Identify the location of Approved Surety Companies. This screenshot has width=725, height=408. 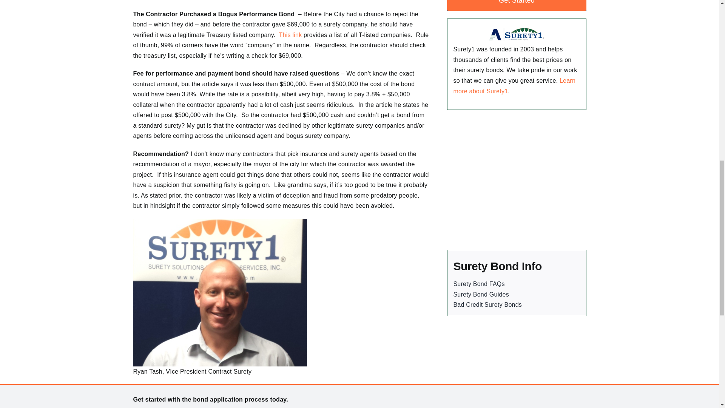
(292, 35).